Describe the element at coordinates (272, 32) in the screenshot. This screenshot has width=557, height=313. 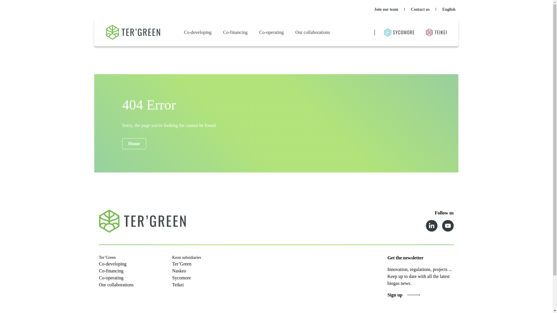
I see `Co-operating` at that location.